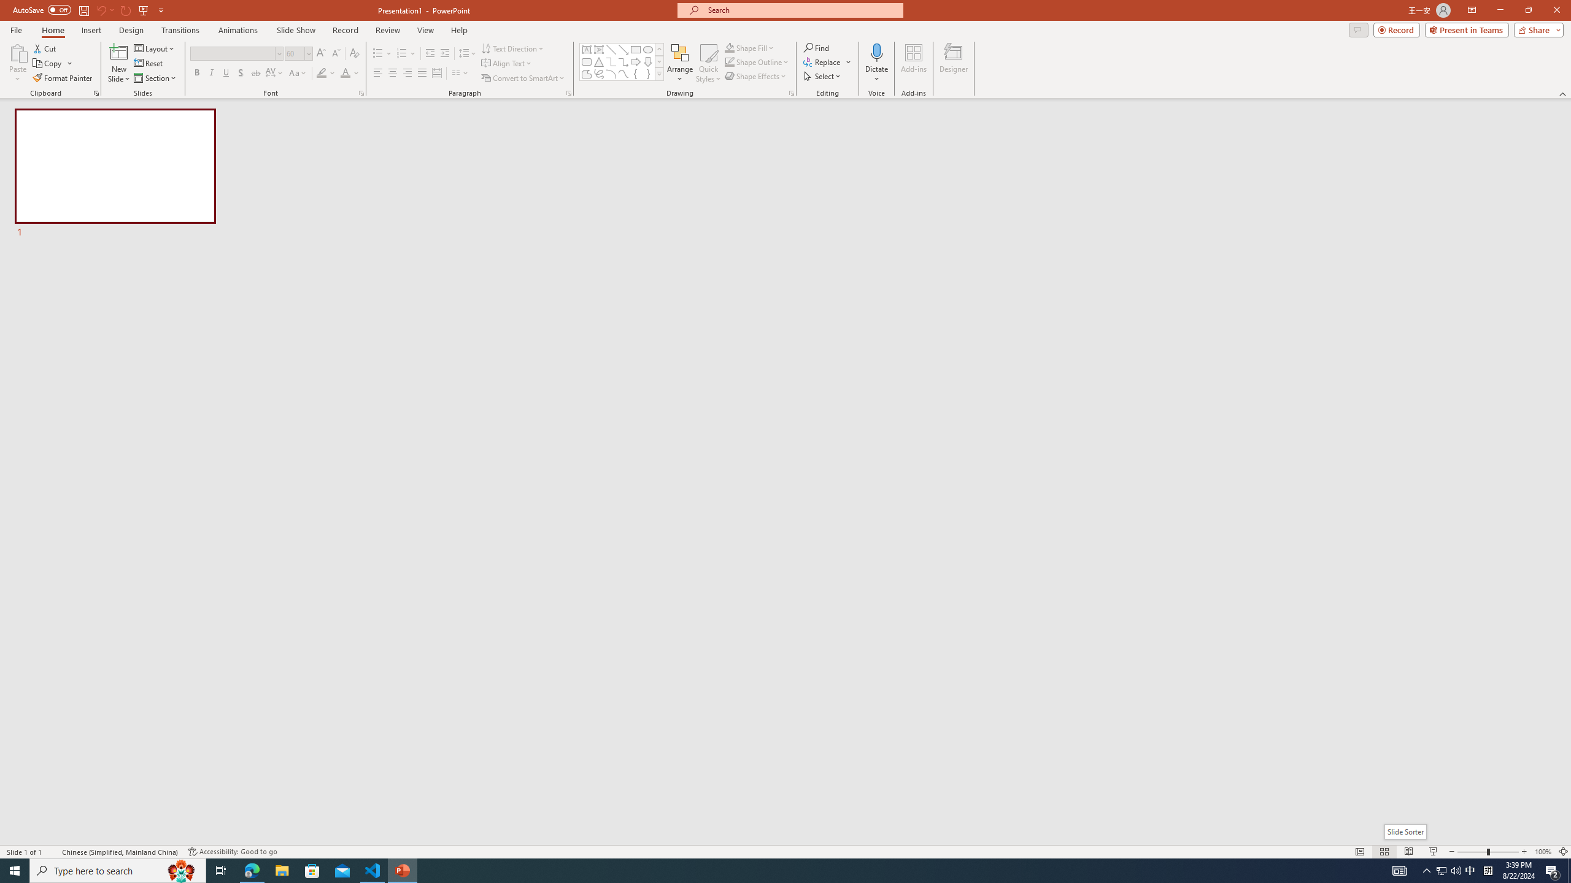 This screenshot has width=1571, height=883. Describe the element at coordinates (598, 49) in the screenshot. I see `Vertical Text Box` at that location.